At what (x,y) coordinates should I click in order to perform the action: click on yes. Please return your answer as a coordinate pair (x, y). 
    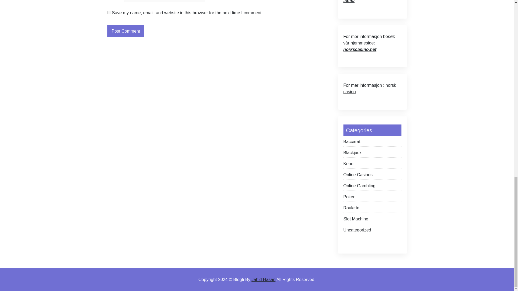
    Looking at the image, I should click on (109, 12).